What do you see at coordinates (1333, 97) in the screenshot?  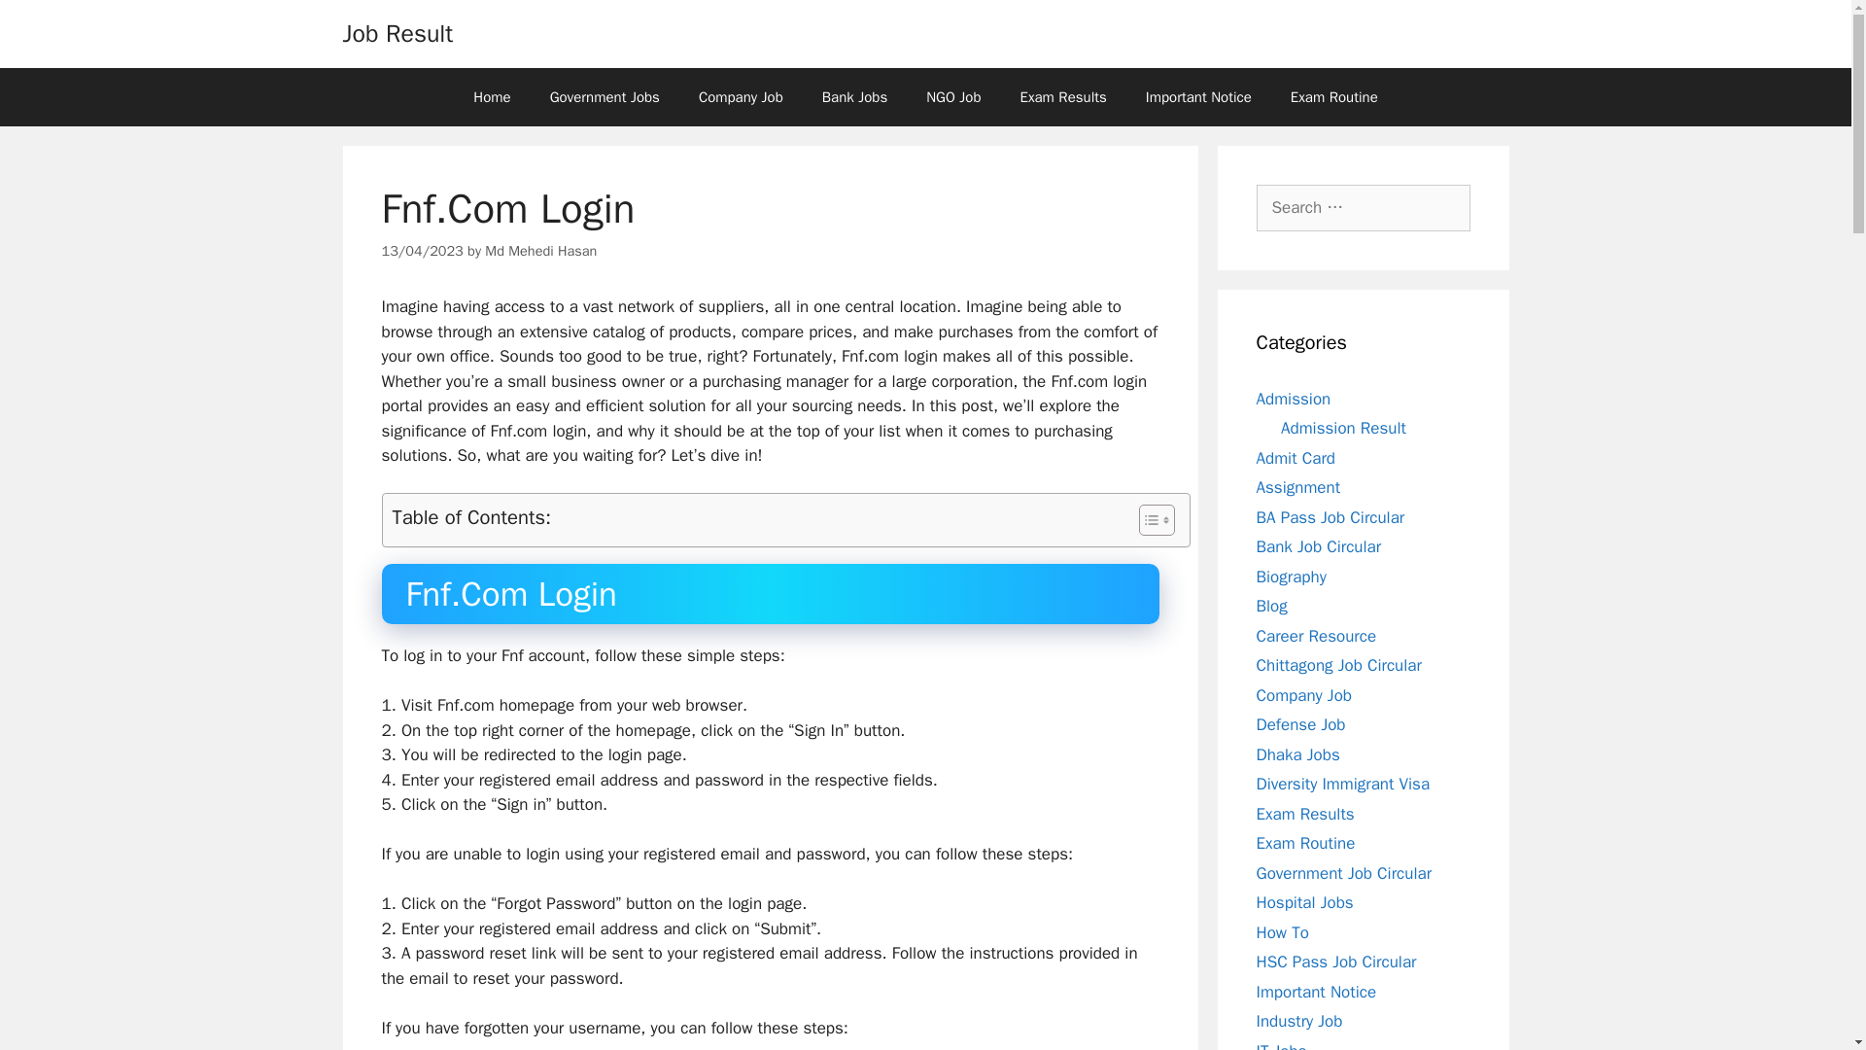 I see `Exam Routine` at bounding box center [1333, 97].